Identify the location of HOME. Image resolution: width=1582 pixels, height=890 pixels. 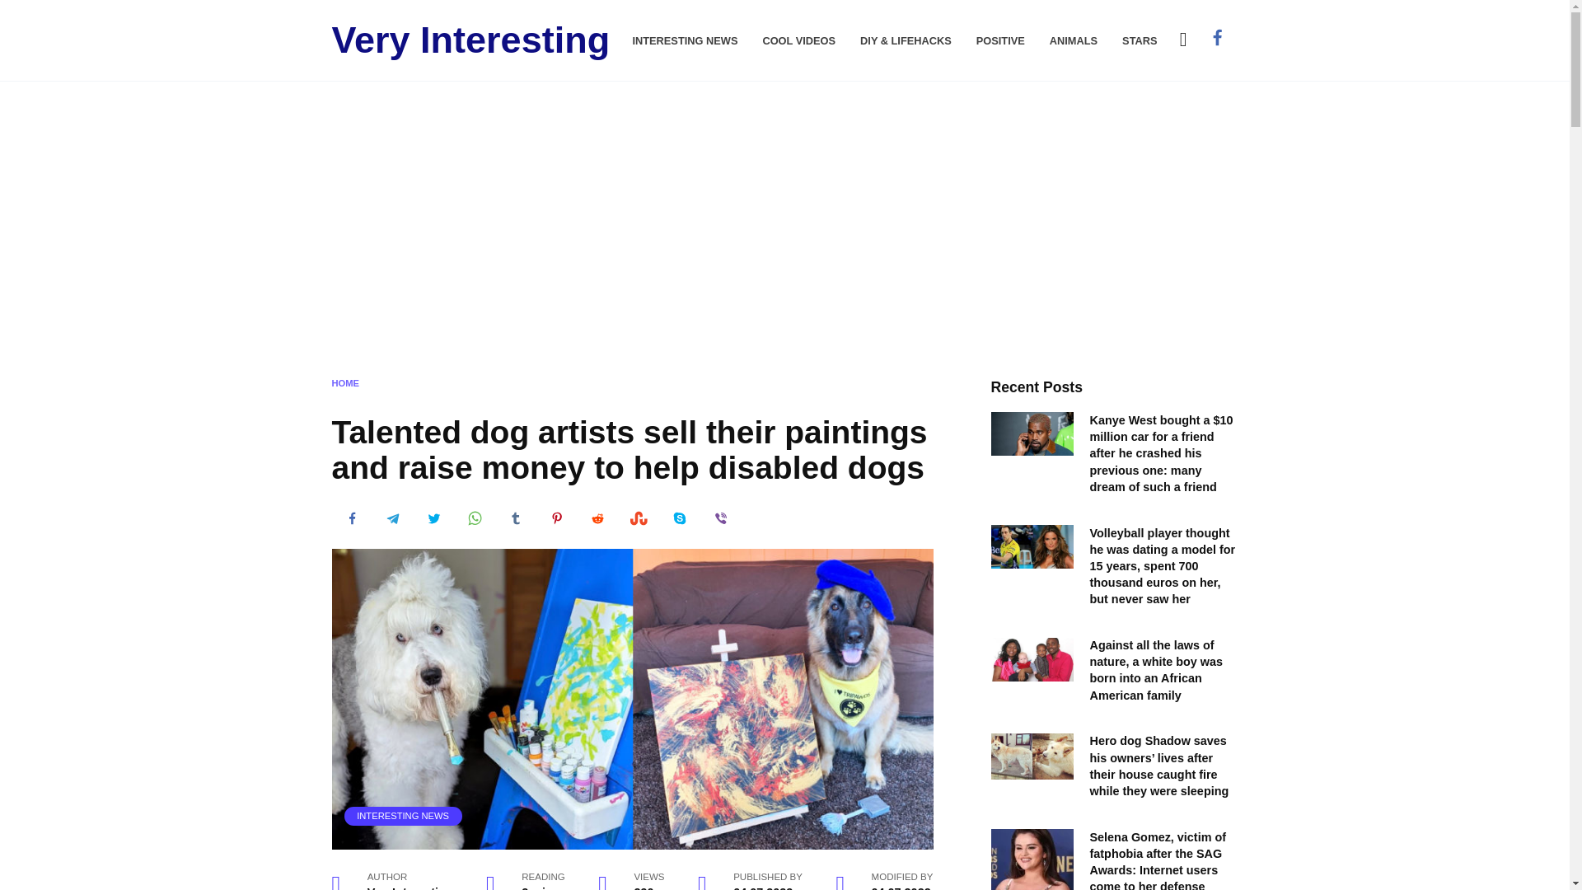
(344, 382).